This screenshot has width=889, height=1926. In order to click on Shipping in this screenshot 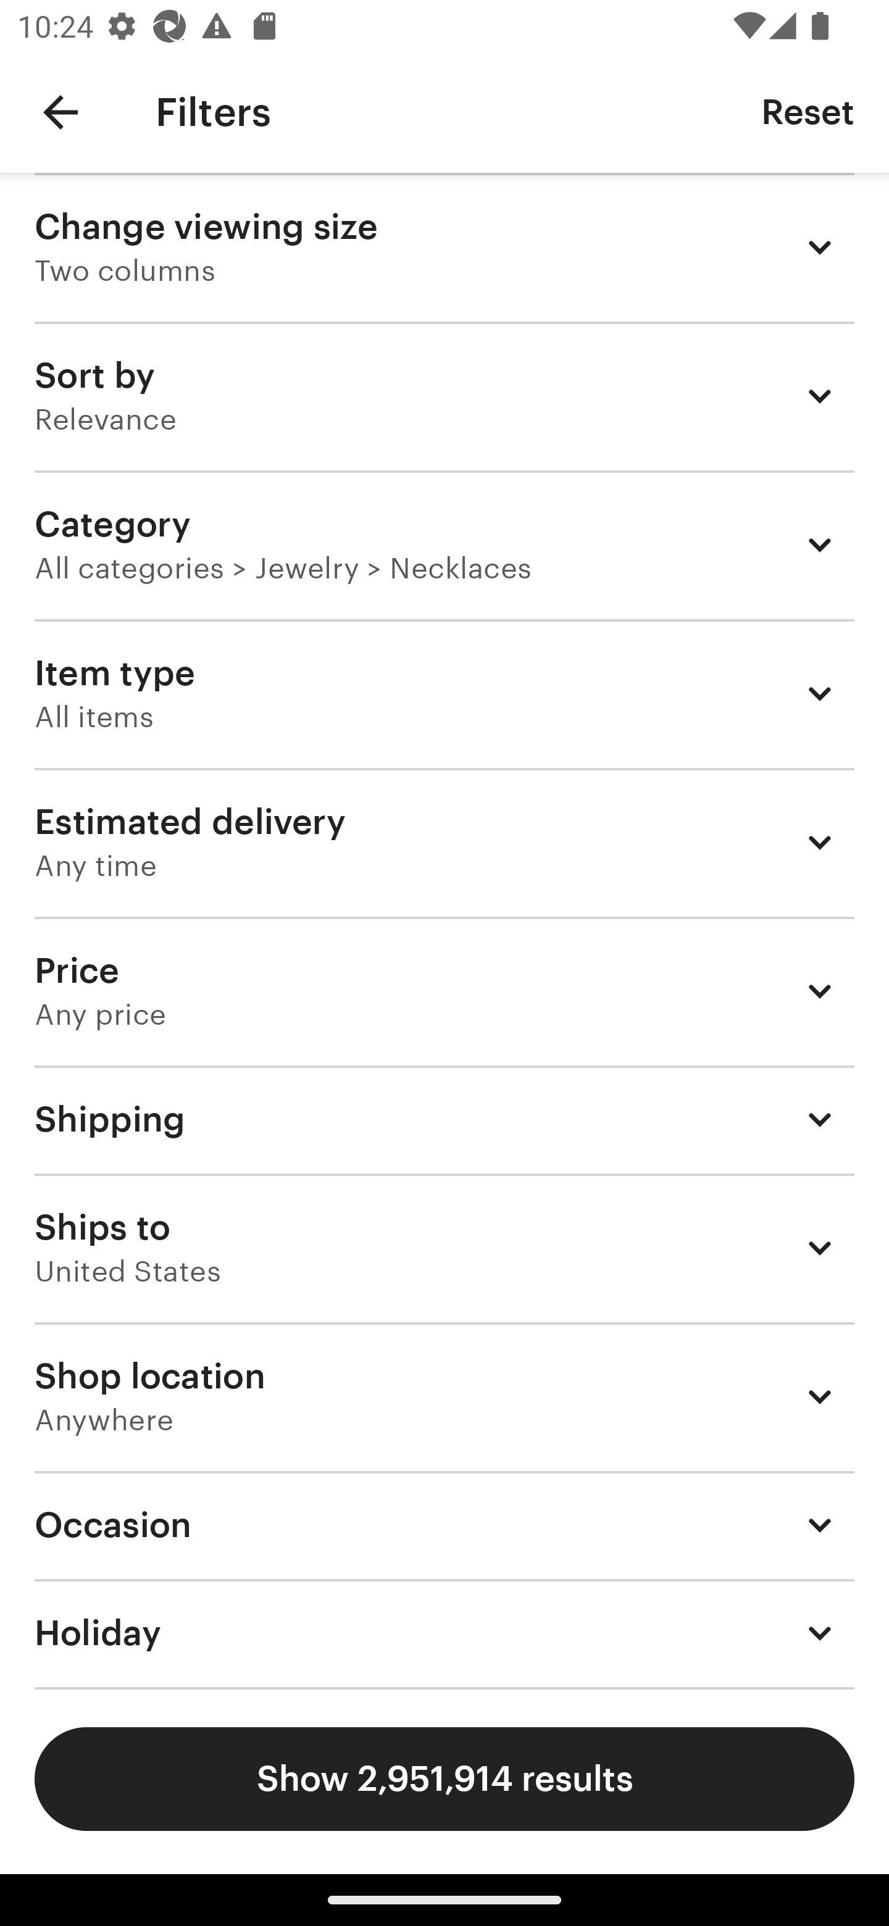, I will do `click(444, 1119)`.